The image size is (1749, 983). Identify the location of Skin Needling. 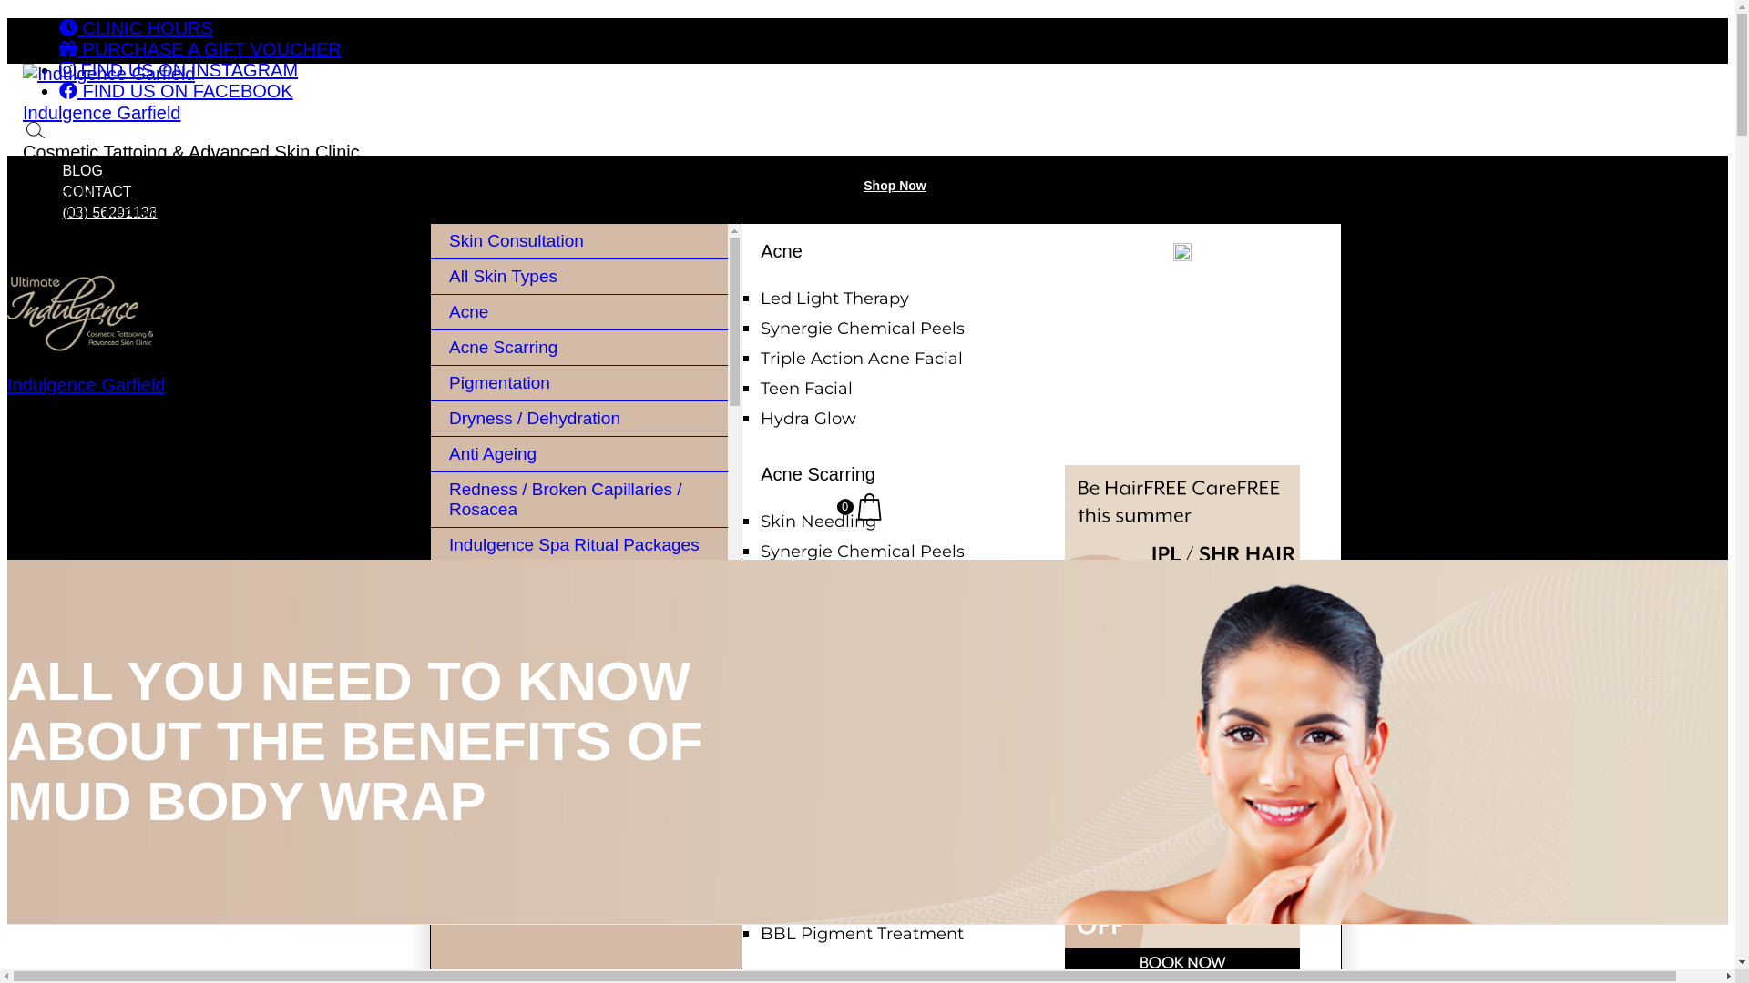
(818, 522).